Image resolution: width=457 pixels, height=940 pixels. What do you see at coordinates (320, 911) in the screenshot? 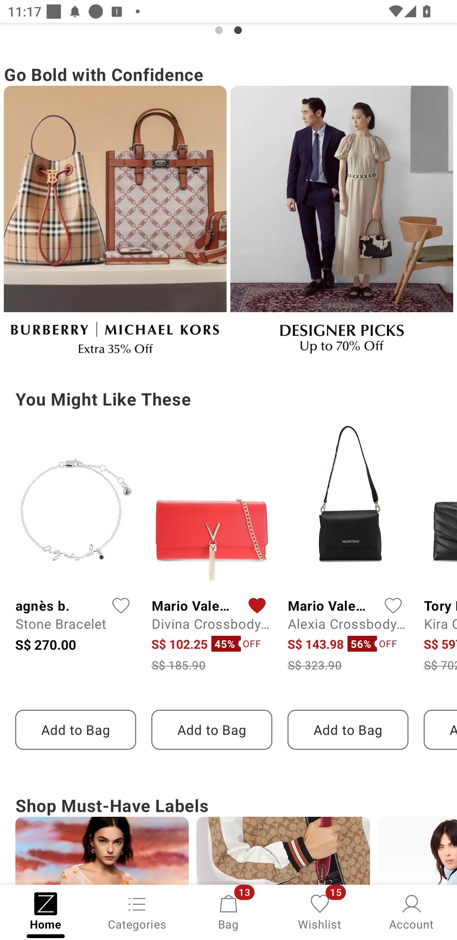
I see `Wishlist, 15 new notifications Wishlist` at bounding box center [320, 911].